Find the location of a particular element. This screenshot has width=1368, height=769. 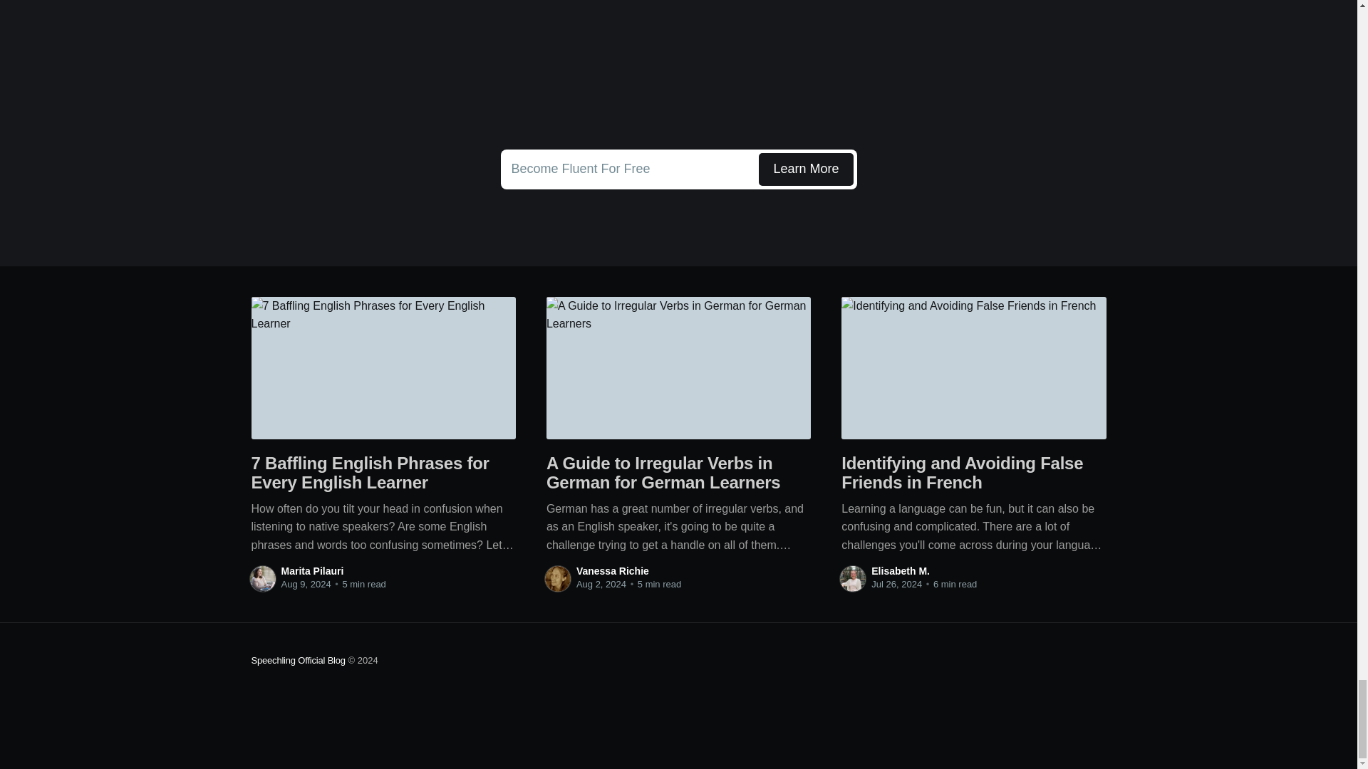

YouTube video player is located at coordinates (678, 68).